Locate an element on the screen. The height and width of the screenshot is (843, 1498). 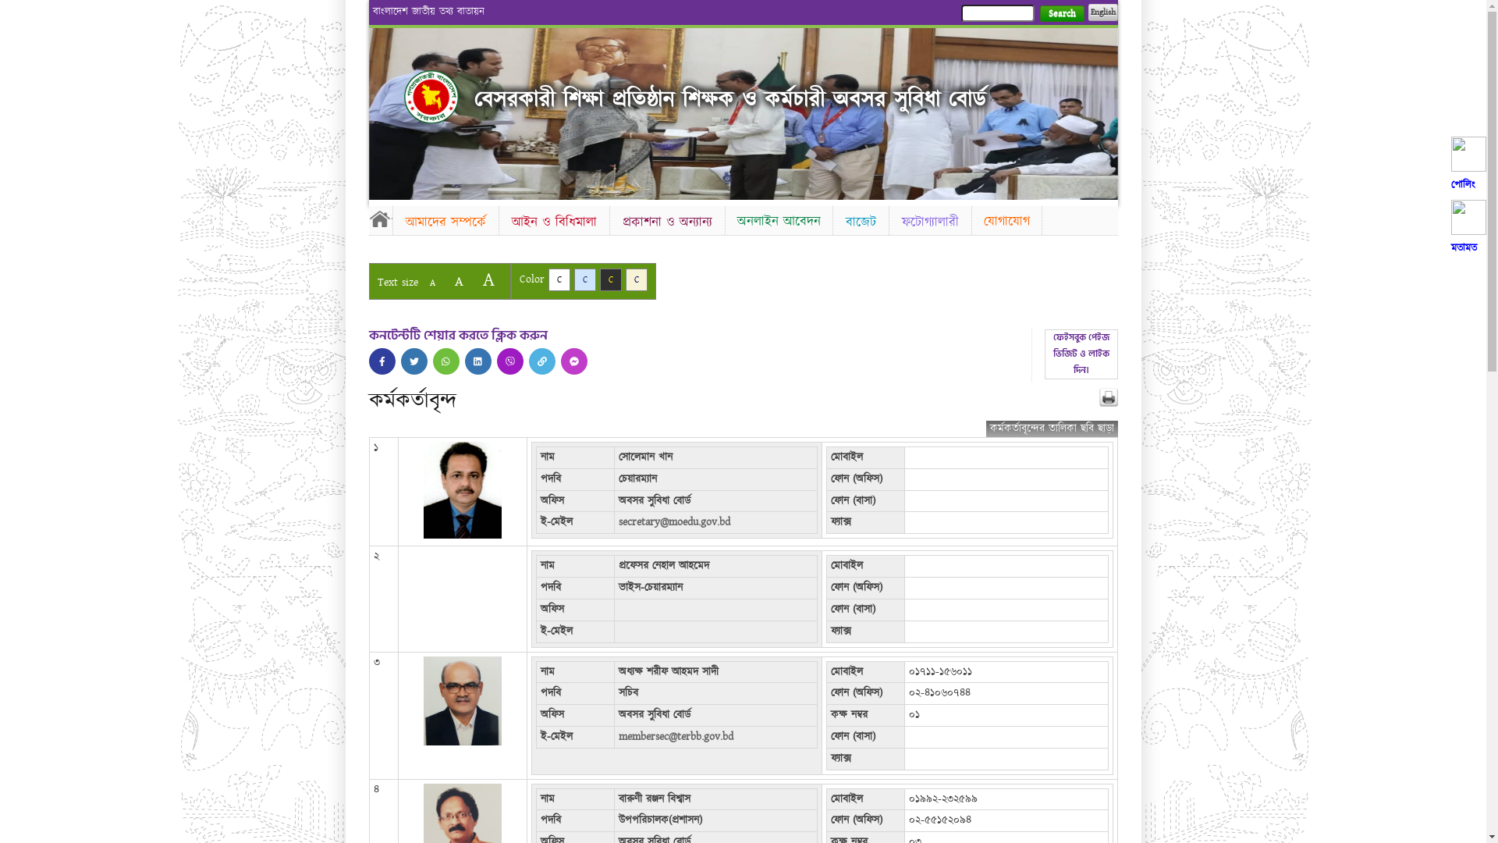
C is located at coordinates (610, 279).